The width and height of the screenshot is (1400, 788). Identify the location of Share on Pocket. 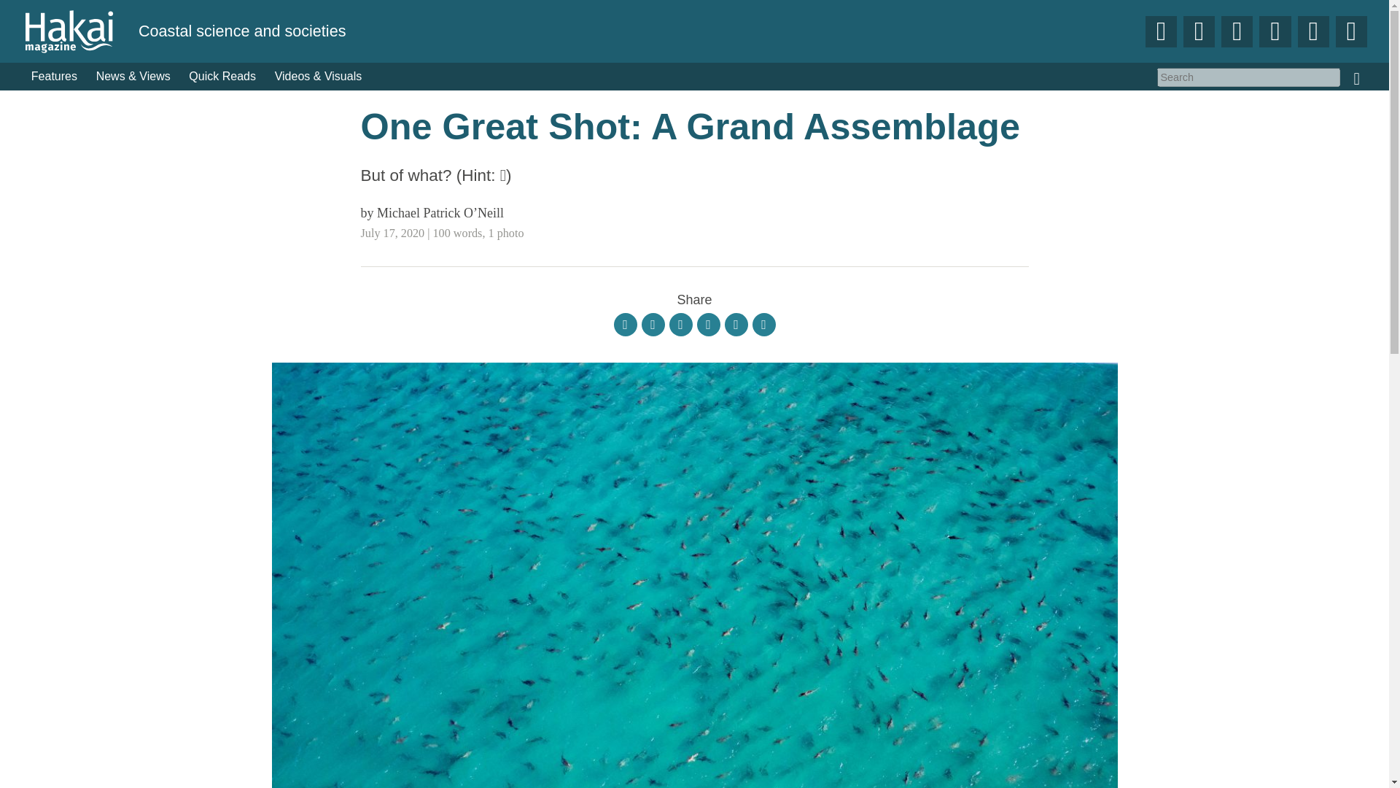
(709, 324).